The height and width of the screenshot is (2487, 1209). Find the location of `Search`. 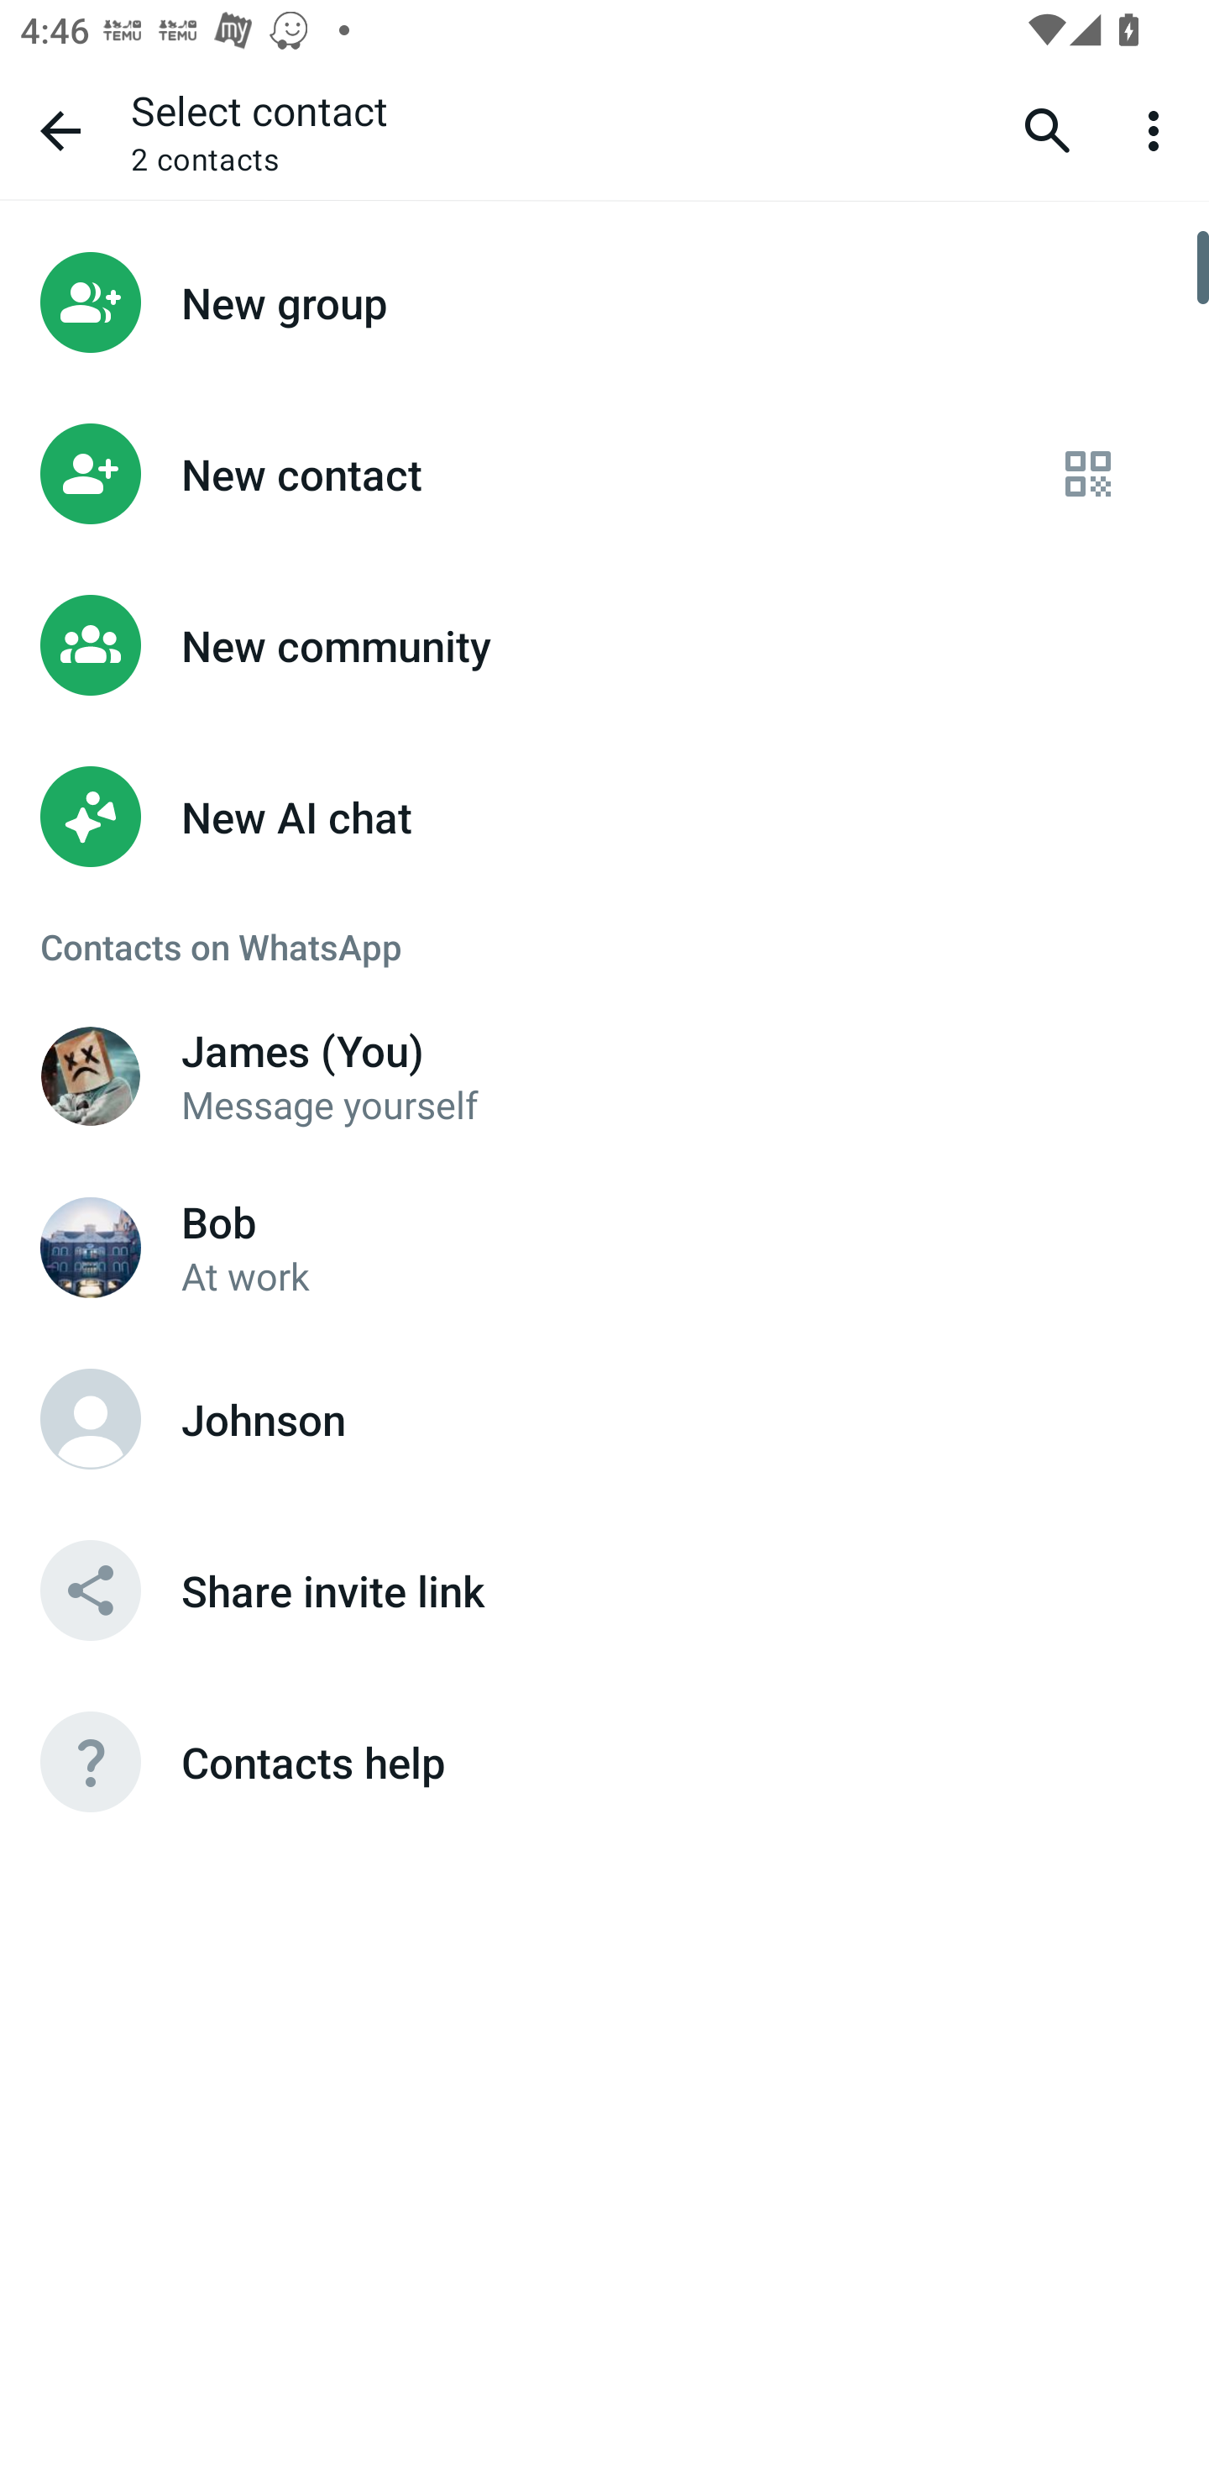

Search is located at coordinates (1048, 129).